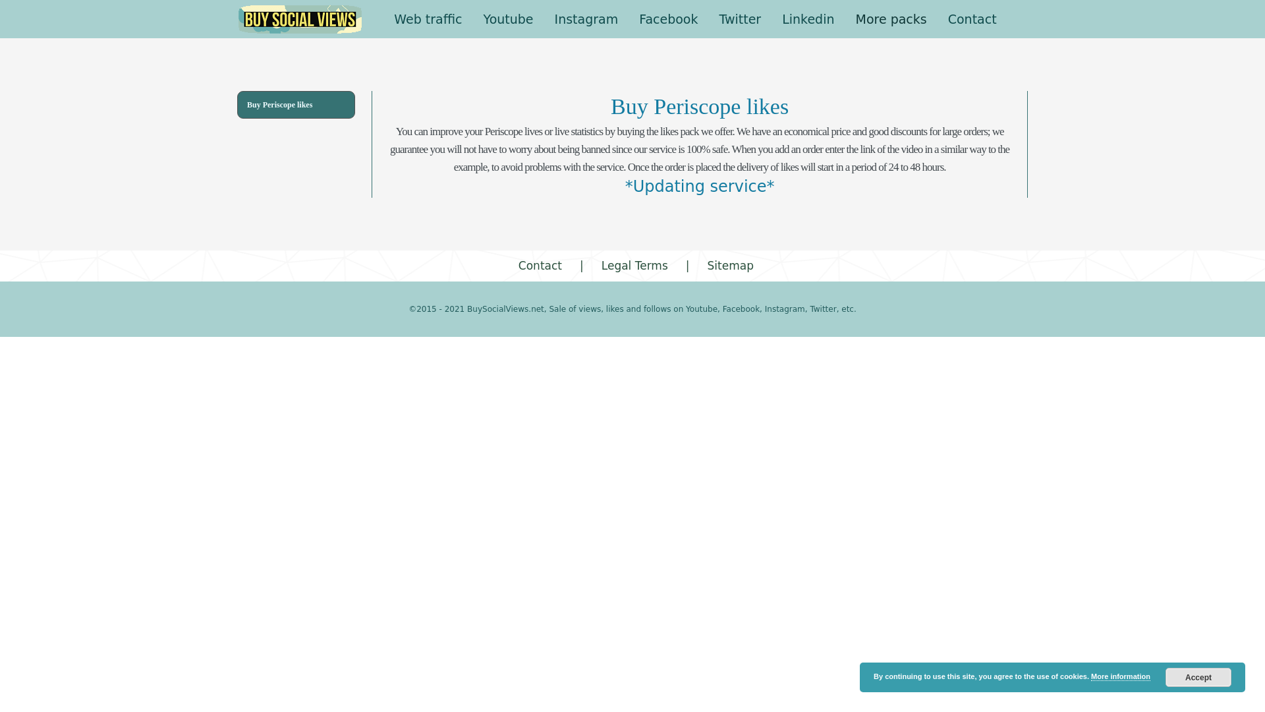  What do you see at coordinates (586, 19) in the screenshot?
I see `Instagram` at bounding box center [586, 19].